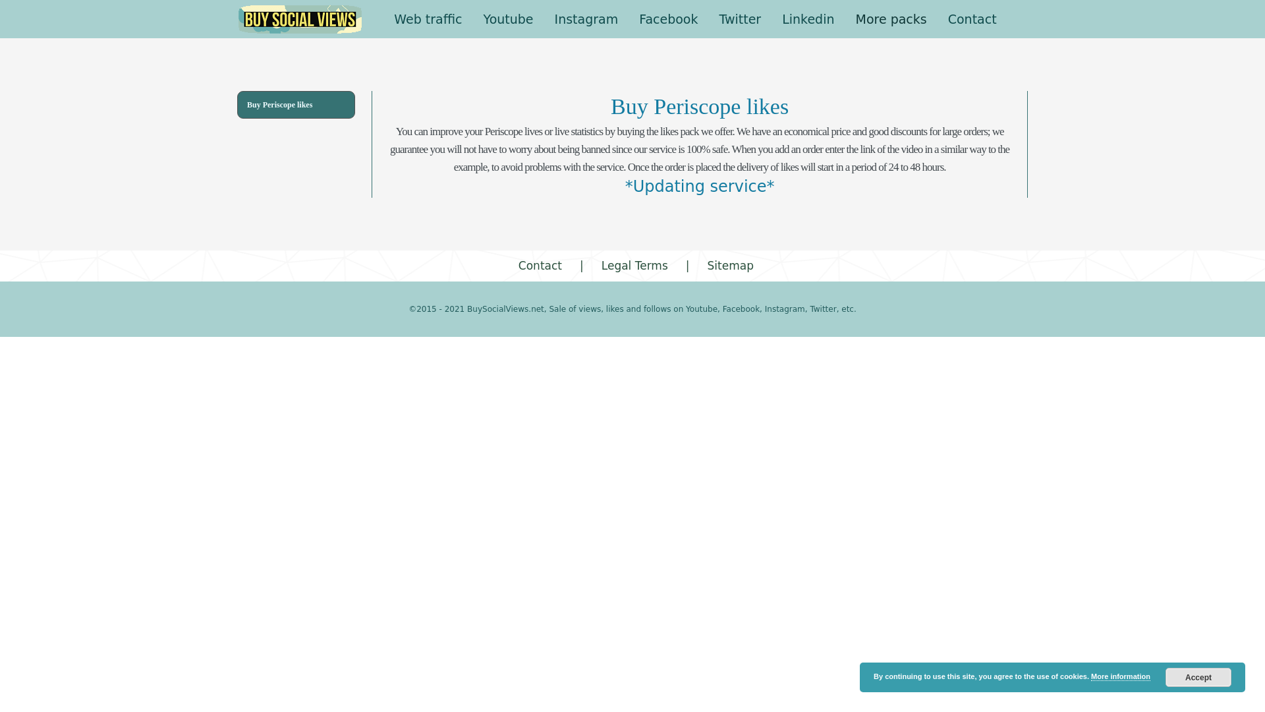  What do you see at coordinates (586, 19) in the screenshot?
I see `Instagram` at bounding box center [586, 19].